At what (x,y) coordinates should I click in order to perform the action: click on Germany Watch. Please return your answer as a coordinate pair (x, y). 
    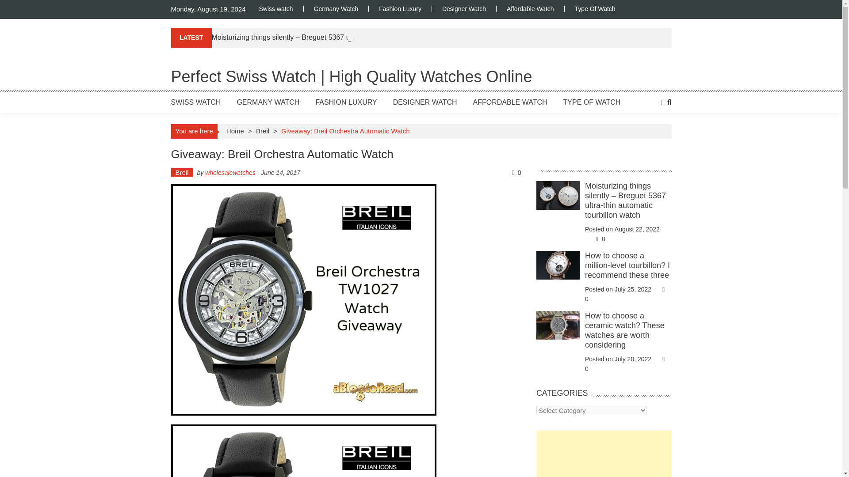
    Looking at the image, I should click on (336, 9).